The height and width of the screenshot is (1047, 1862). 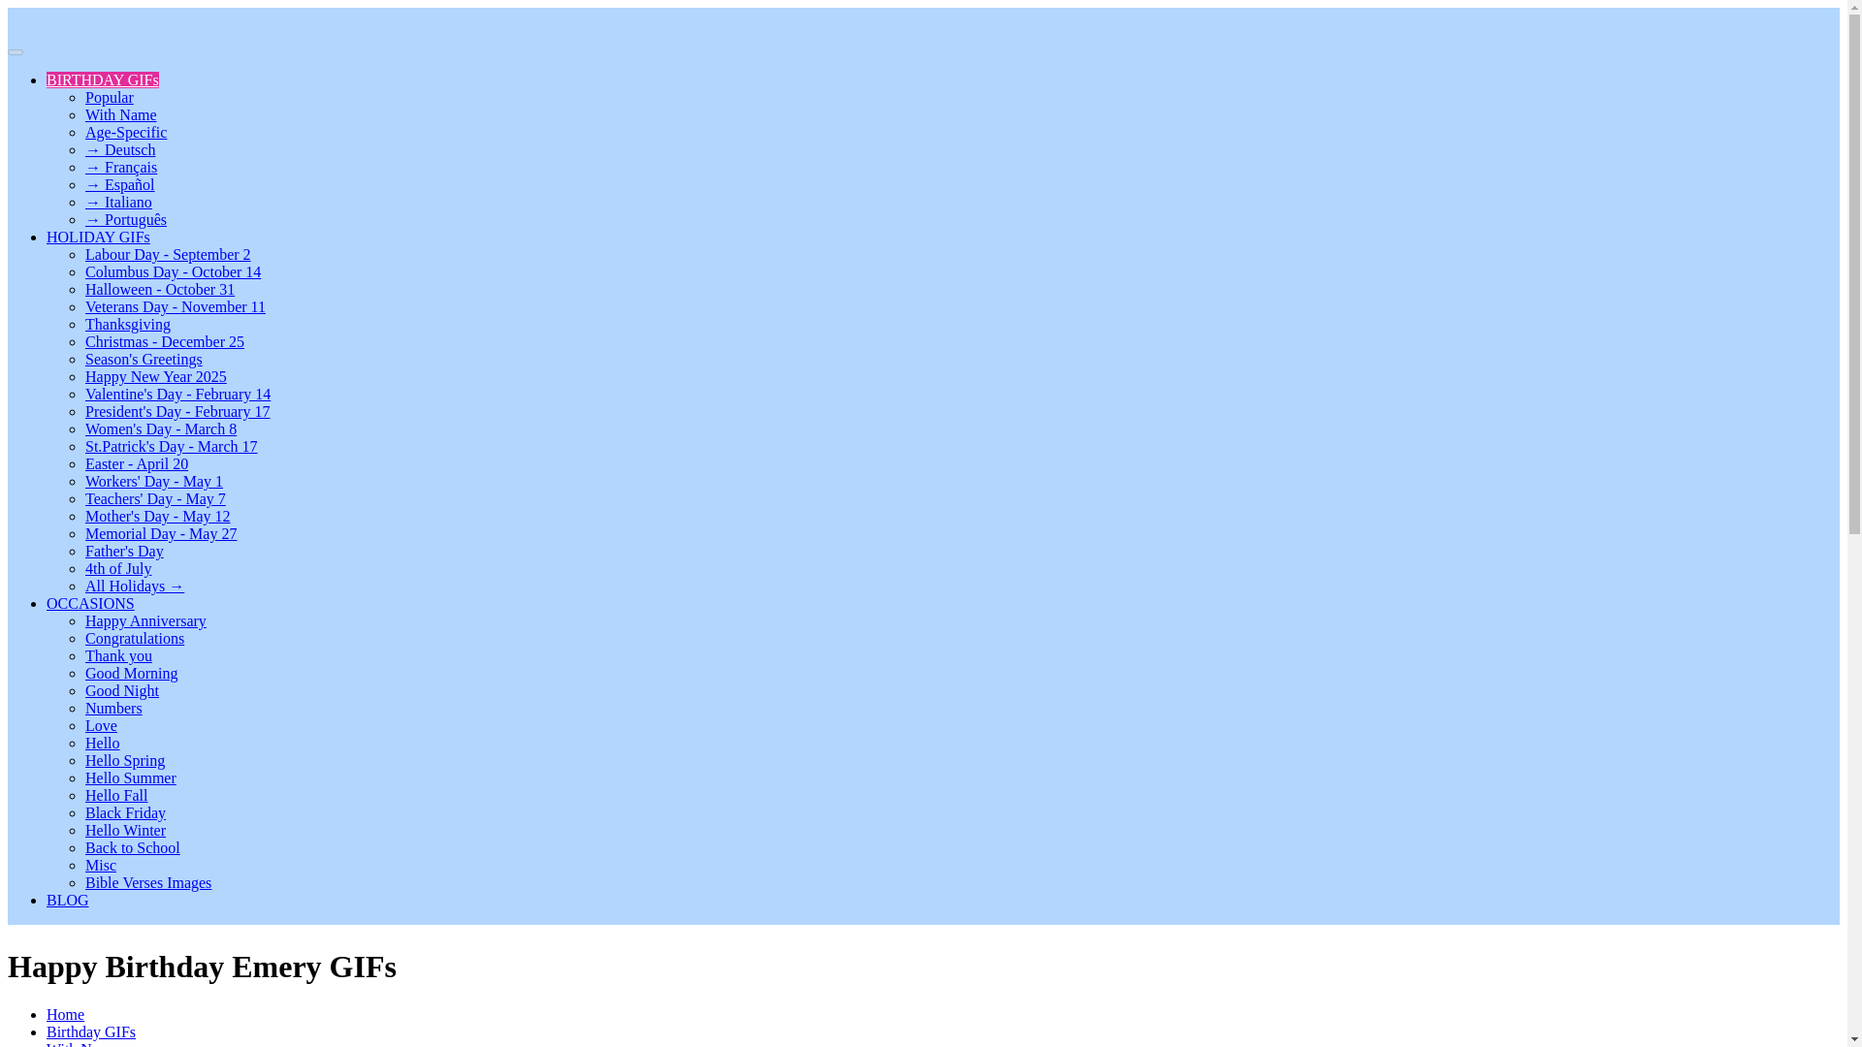 I want to click on Good Night, so click(x=122, y=690).